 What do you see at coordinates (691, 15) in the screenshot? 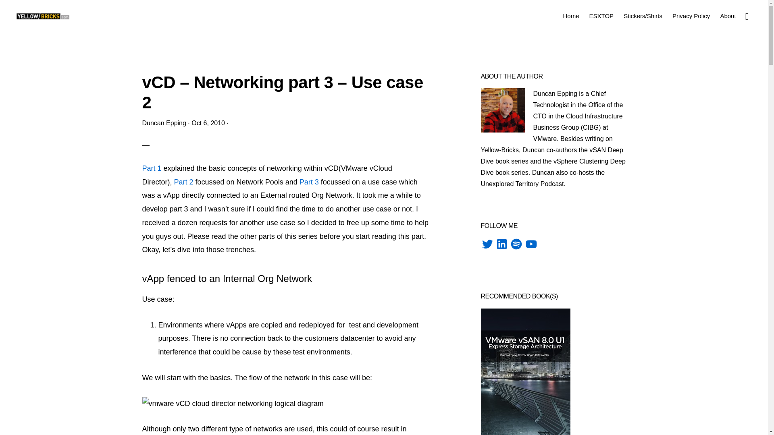
I see `Privacy Policy` at bounding box center [691, 15].